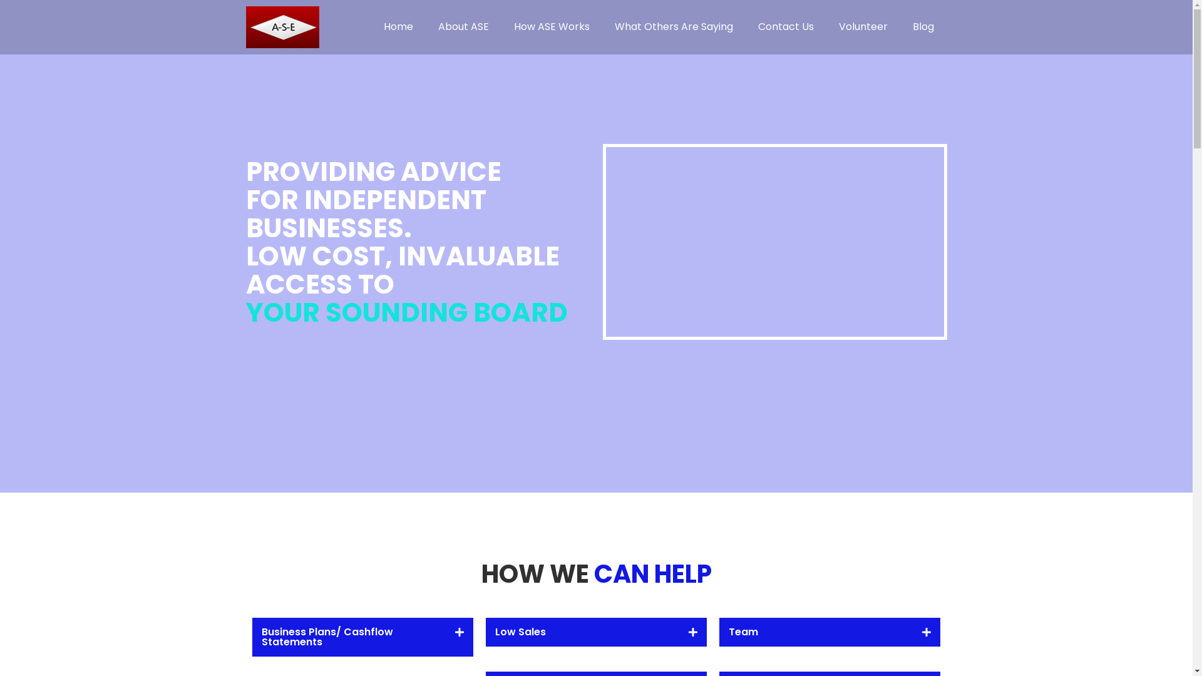 The image size is (1202, 676). Describe the element at coordinates (463, 27) in the screenshot. I see `About ASE` at that location.